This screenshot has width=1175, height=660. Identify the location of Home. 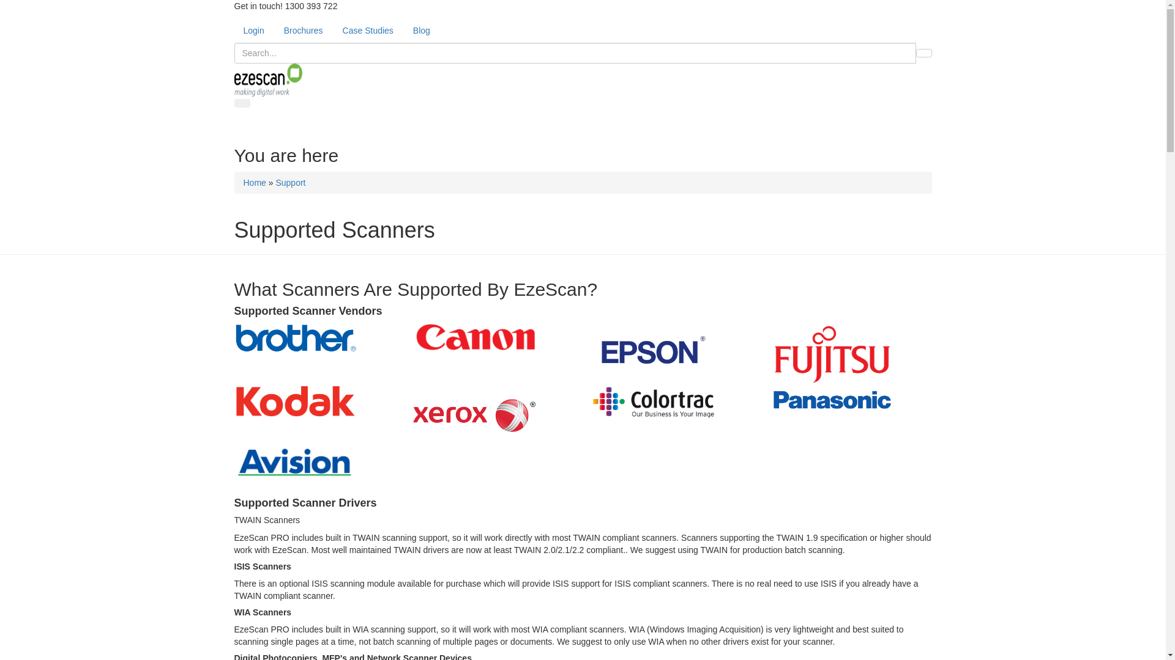
(268, 79).